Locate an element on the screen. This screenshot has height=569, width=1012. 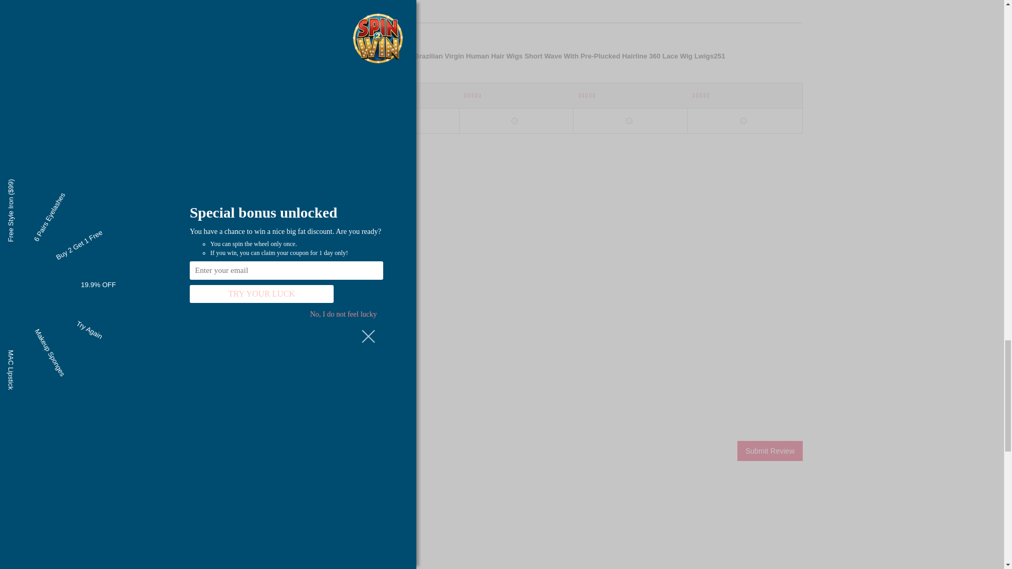
4 is located at coordinates (239, 504).